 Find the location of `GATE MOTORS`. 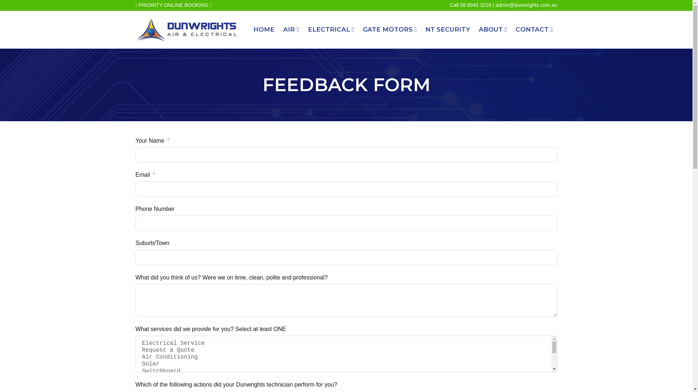

GATE MOTORS is located at coordinates (390, 30).